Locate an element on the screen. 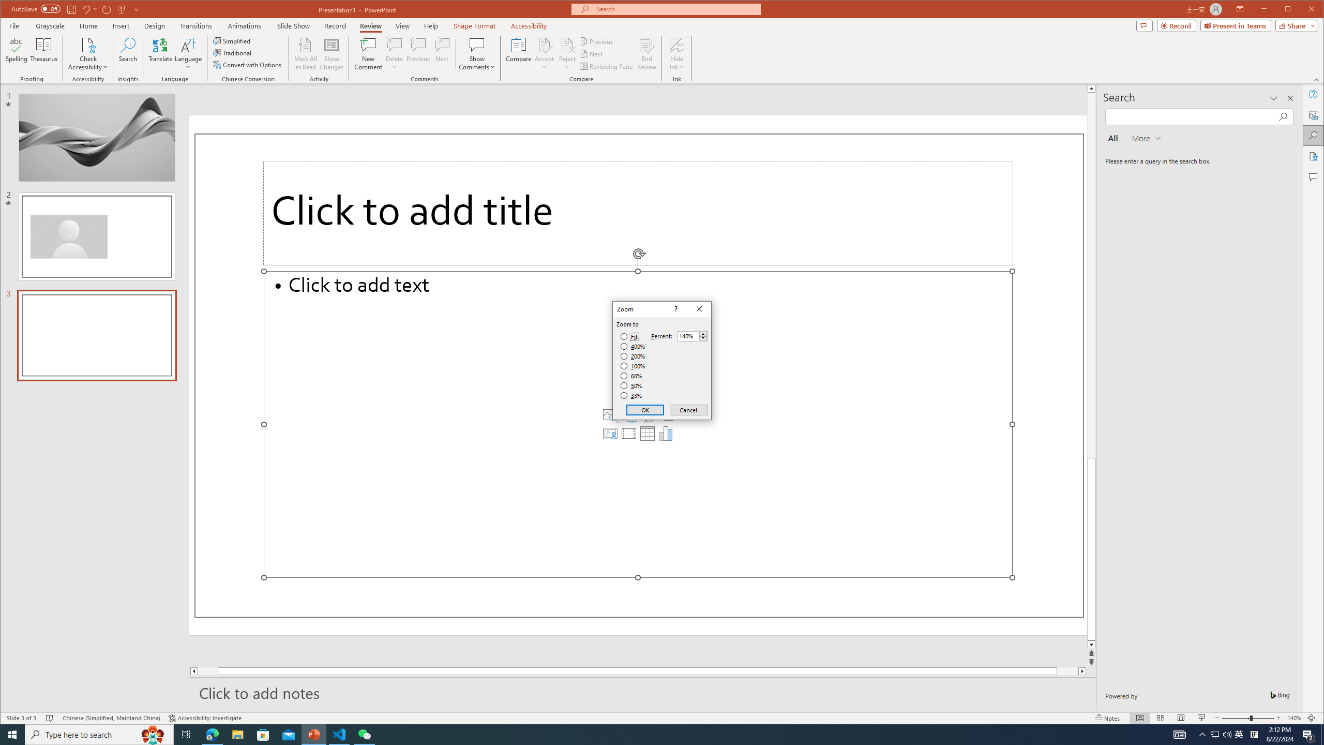 The height and width of the screenshot is (745, 1324). Convert with Options... is located at coordinates (248, 64).